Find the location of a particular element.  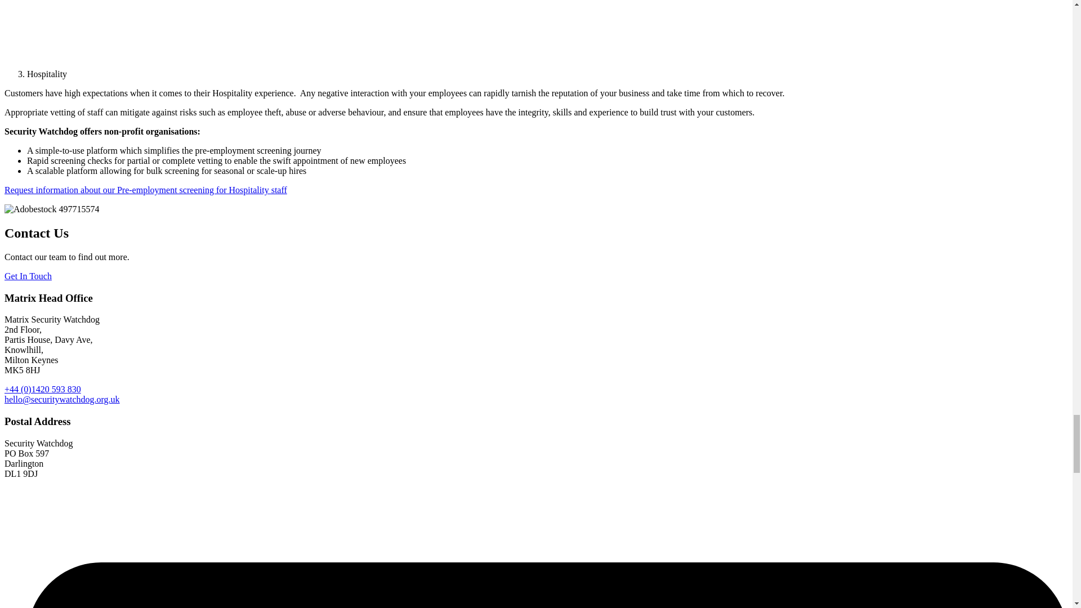

Contact is located at coordinates (145, 190).